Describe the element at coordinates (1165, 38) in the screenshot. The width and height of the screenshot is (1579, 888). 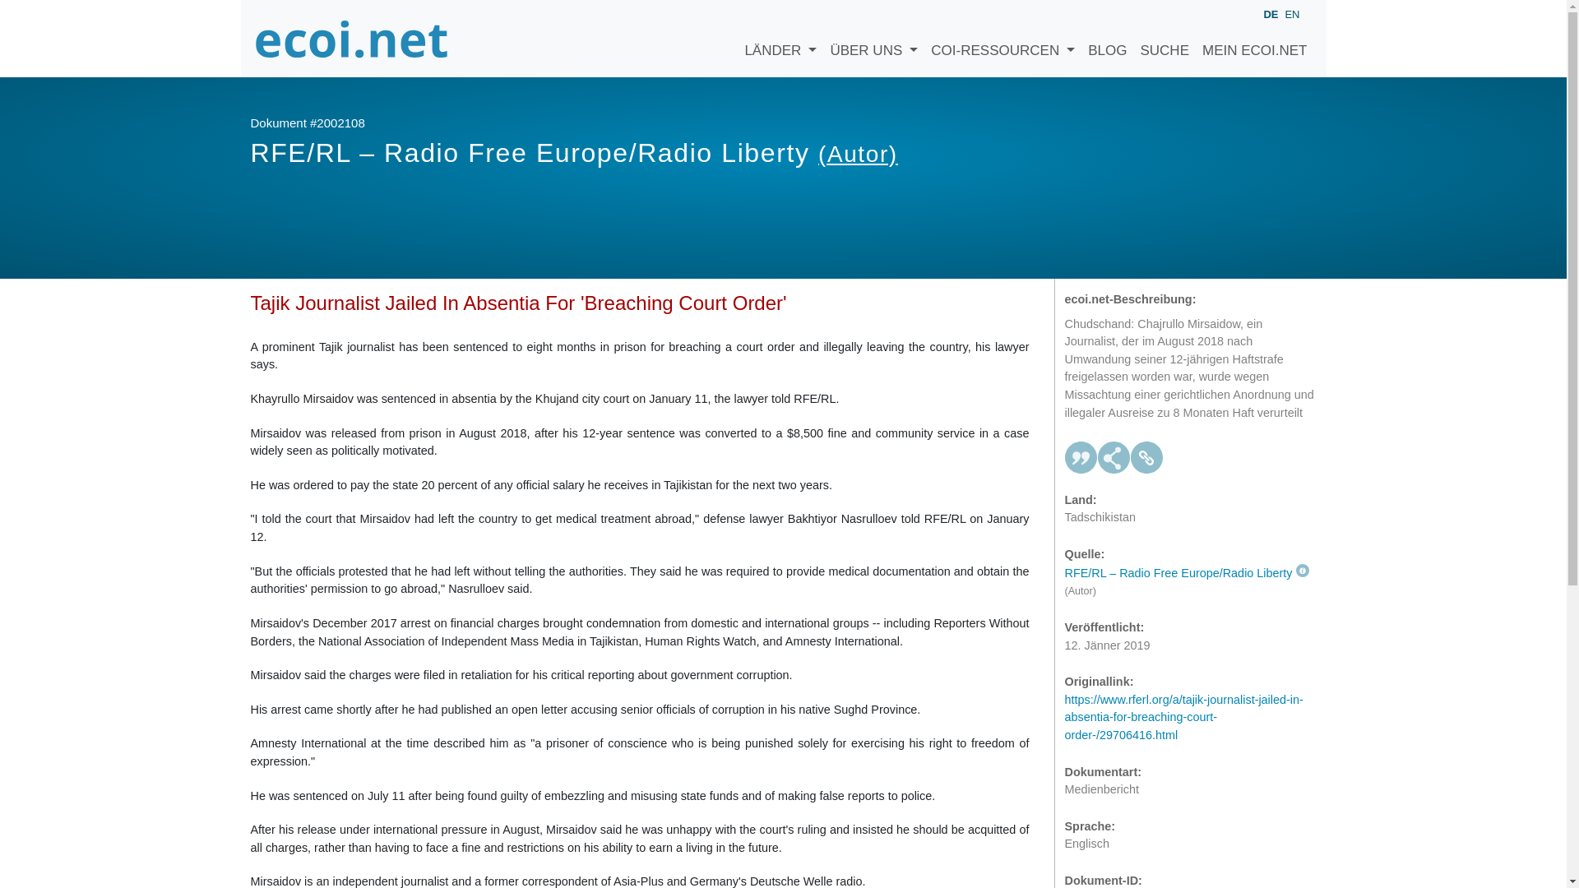
I see `SUCHE` at that location.